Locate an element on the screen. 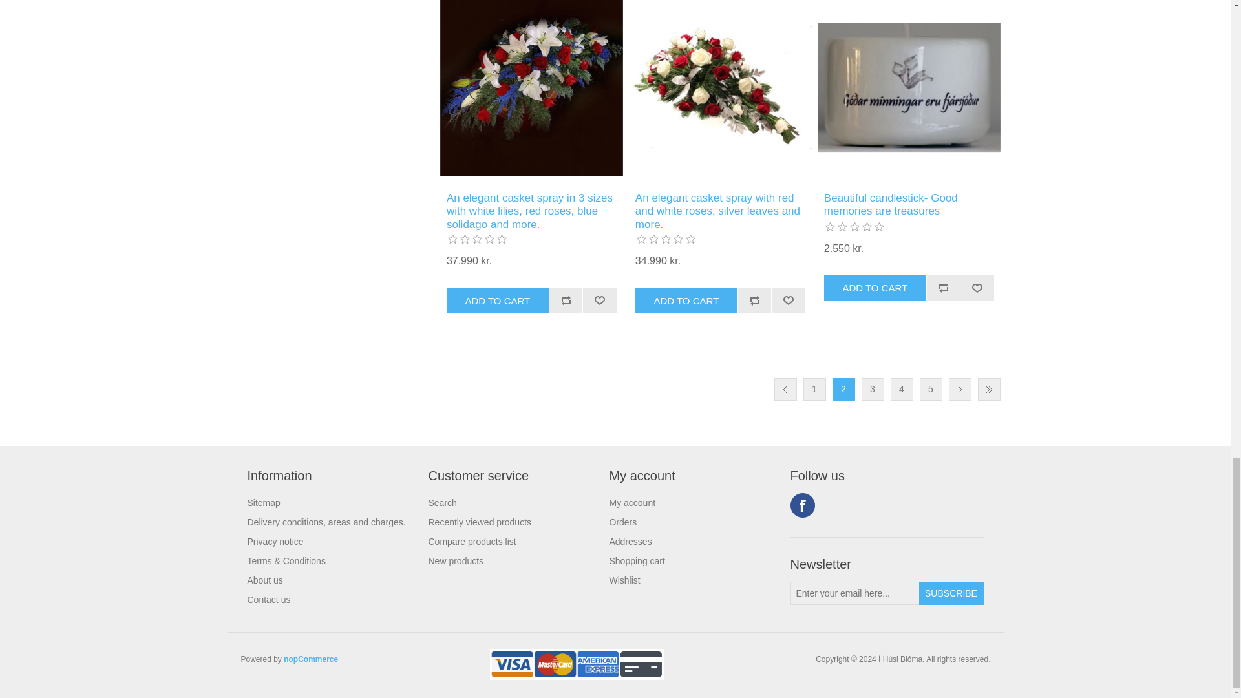 The height and width of the screenshot is (698, 1241). Add to wishlist is located at coordinates (976, 288).